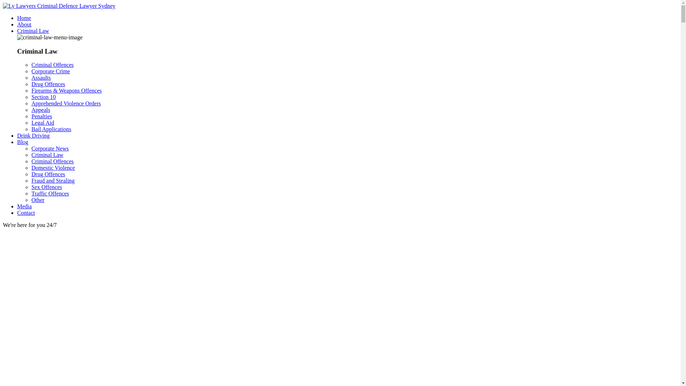  What do you see at coordinates (44, 97) in the screenshot?
I see `Section 10` at bounding box center [44, 97].